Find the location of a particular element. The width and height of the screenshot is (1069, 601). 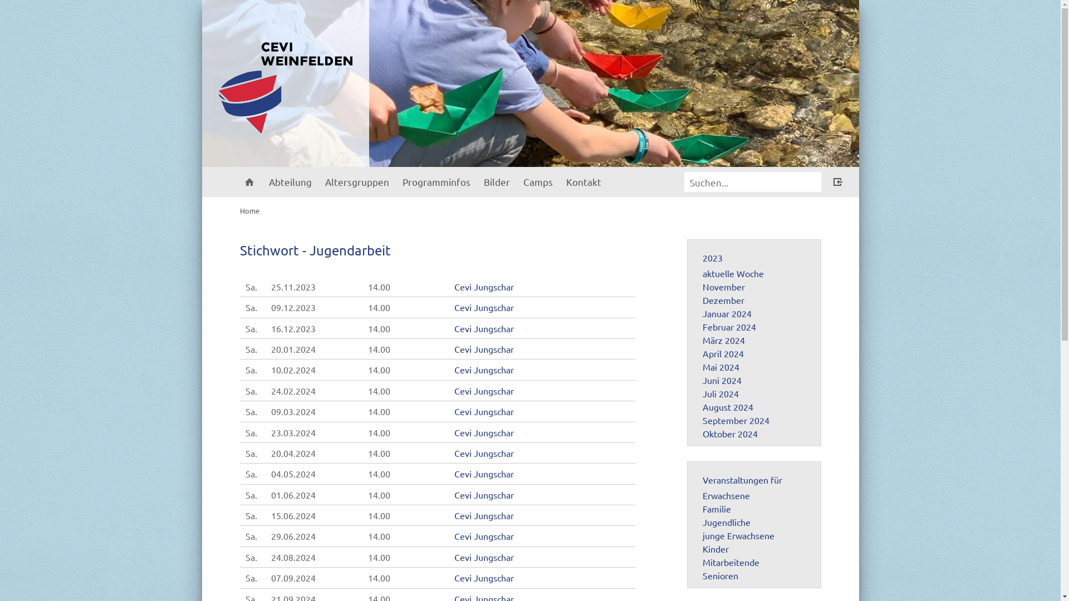

Mai 2024 is located at coordinates (721, 367).